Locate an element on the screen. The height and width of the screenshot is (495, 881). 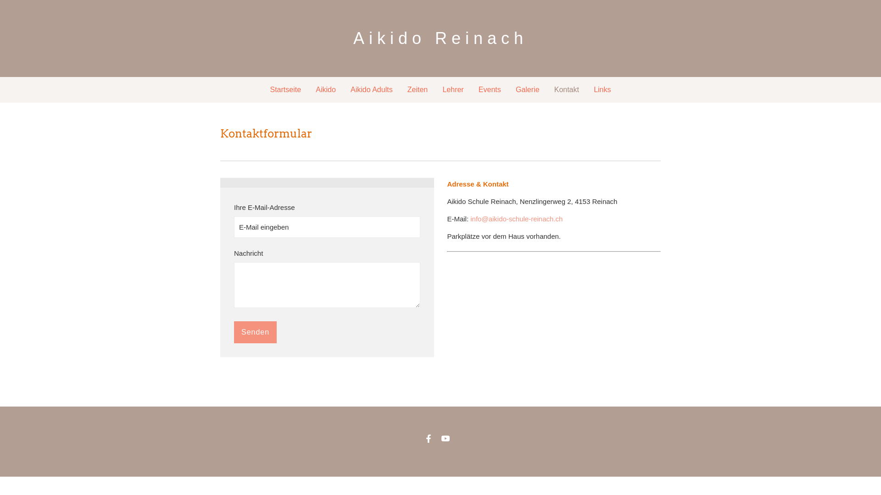
Aikido is located at coordinates (326, 90).